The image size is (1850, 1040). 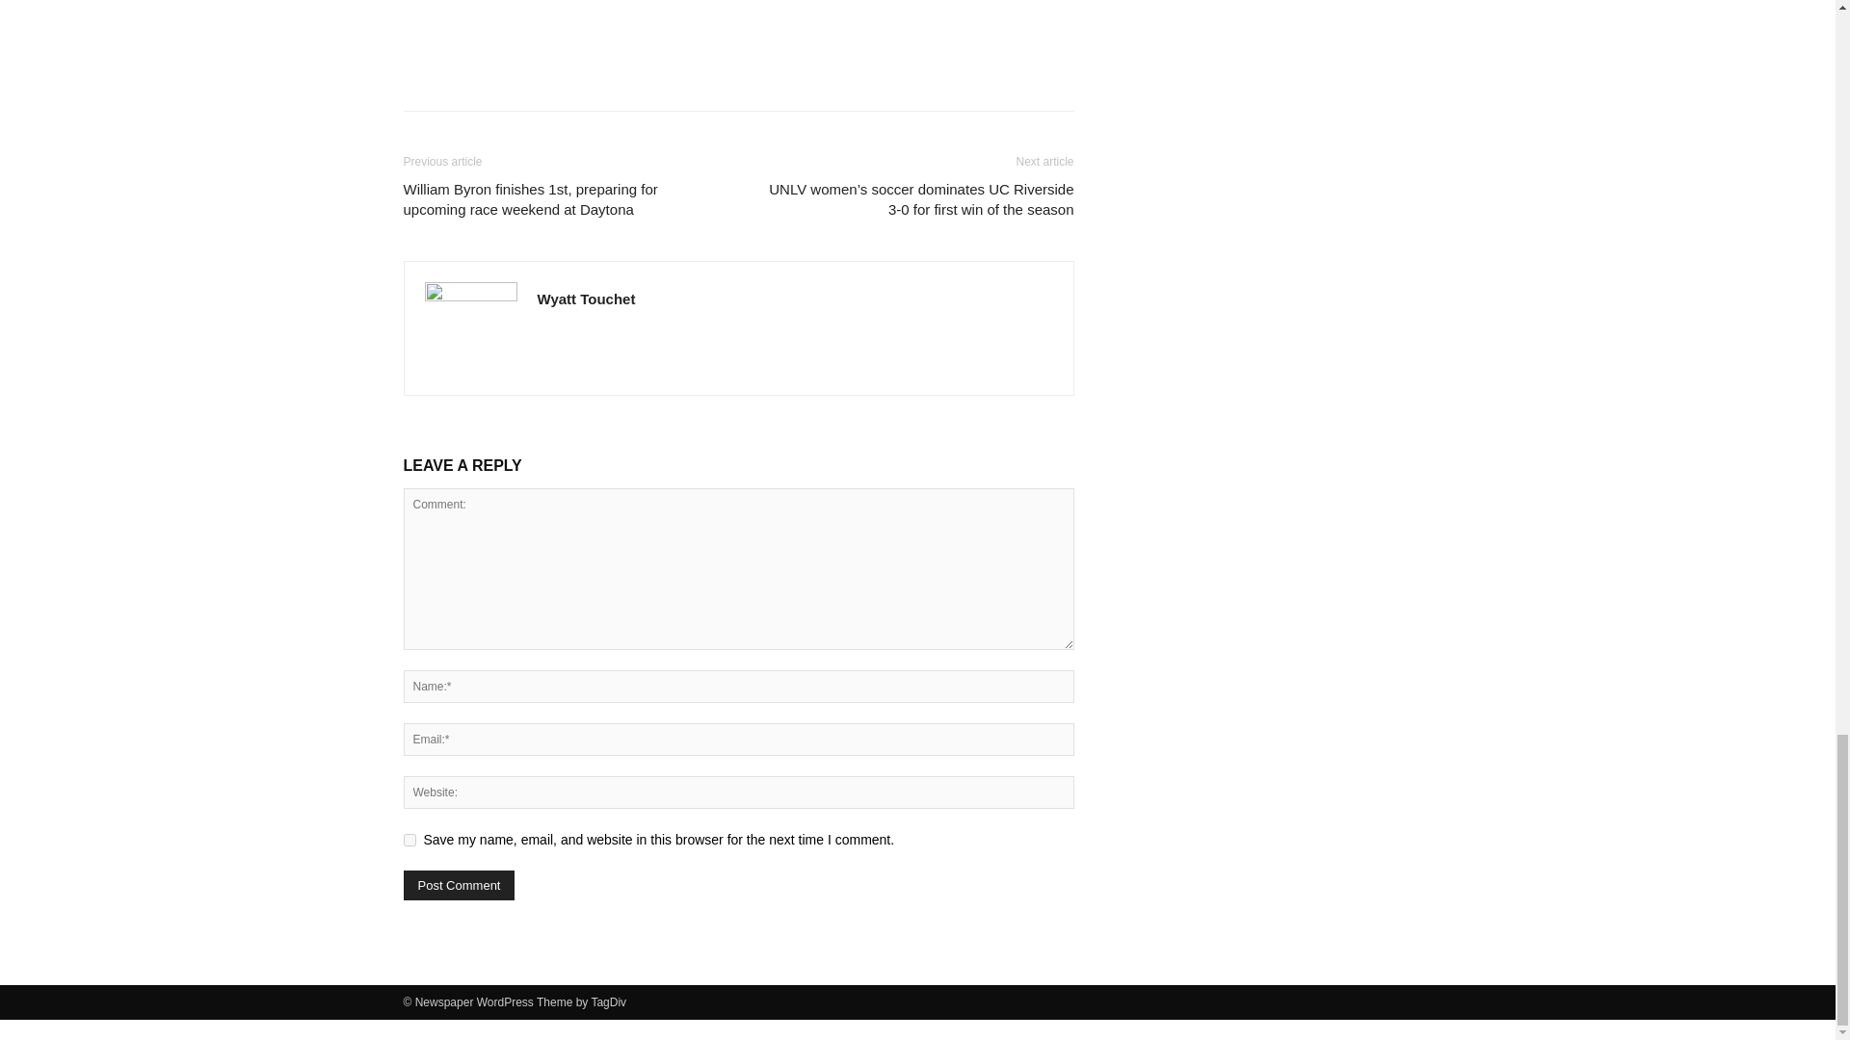 What do you see at coordinates (459, 885) in the screenshot?
I see `Post Comment` at bounding box center [459, 885].